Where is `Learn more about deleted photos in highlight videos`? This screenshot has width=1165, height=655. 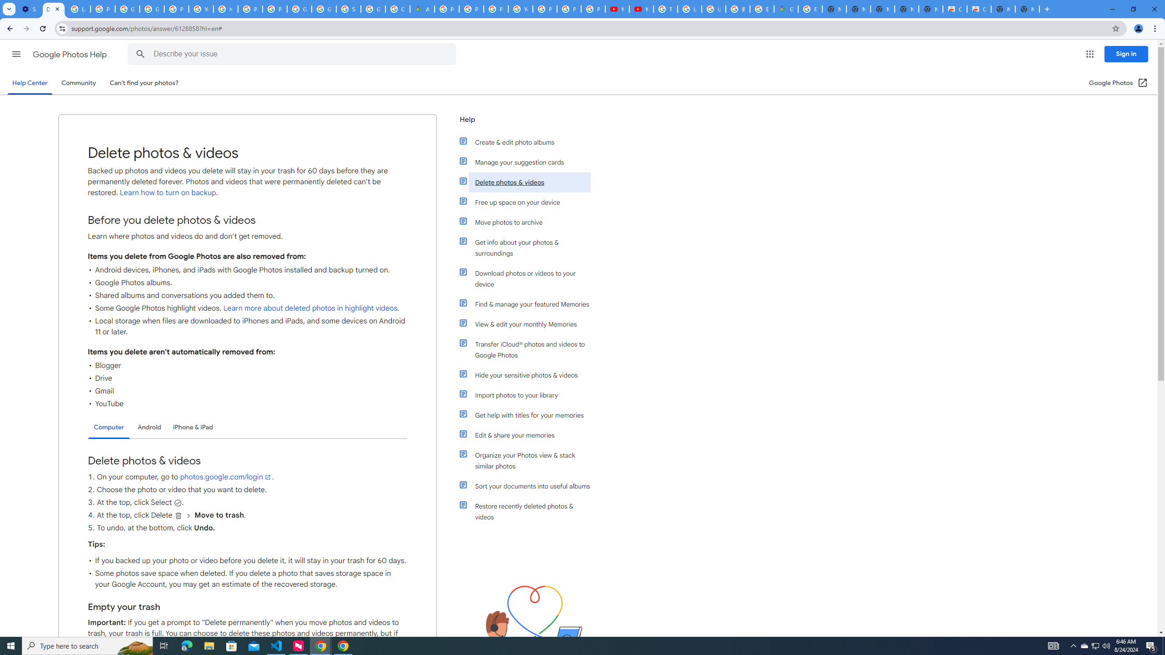 Learn more about deleted photos in highlight videos is located at coordinates (309, 308).